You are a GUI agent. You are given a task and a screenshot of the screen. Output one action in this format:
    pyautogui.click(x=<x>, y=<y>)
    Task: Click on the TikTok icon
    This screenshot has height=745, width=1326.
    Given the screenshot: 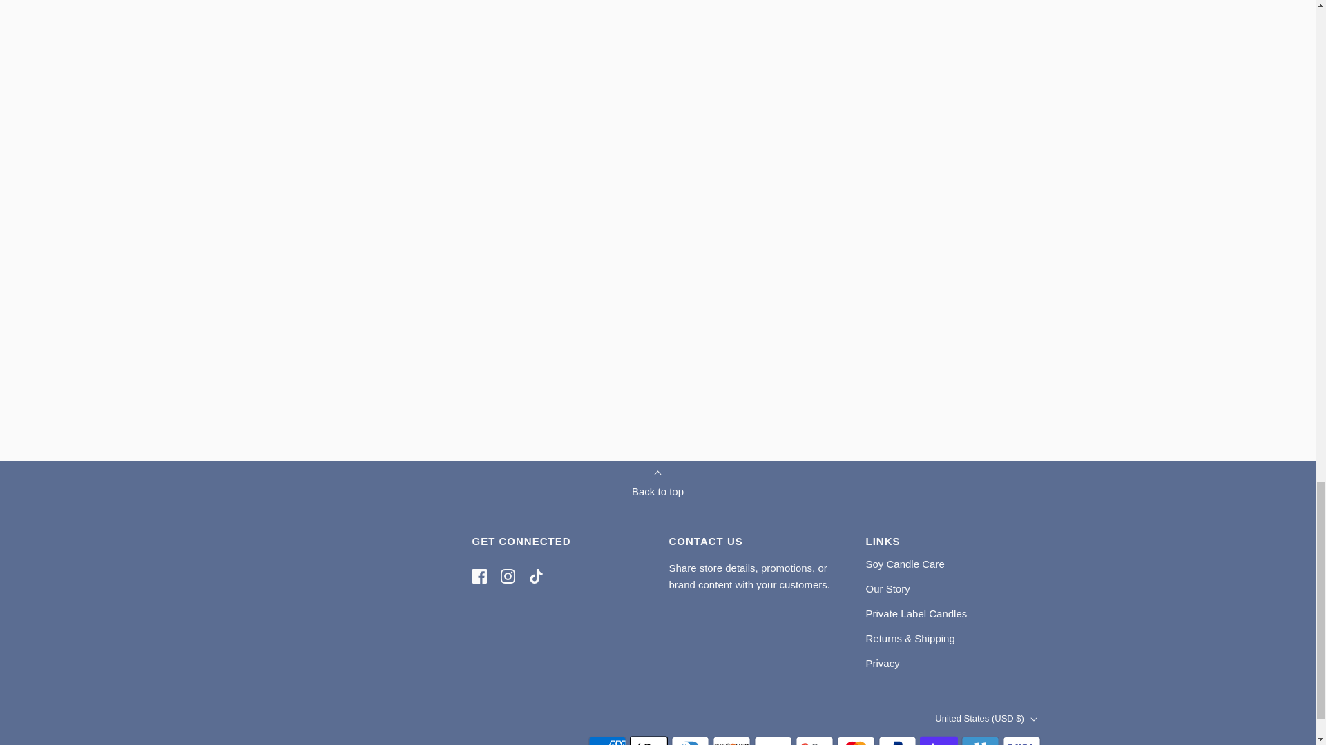 What is the action you would take?
    pyautogui.click(x=536, y=576)
    